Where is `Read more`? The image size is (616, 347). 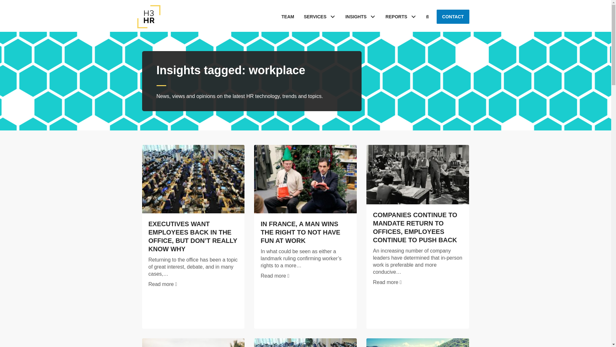
Read more is located at coordinates (387, 282).